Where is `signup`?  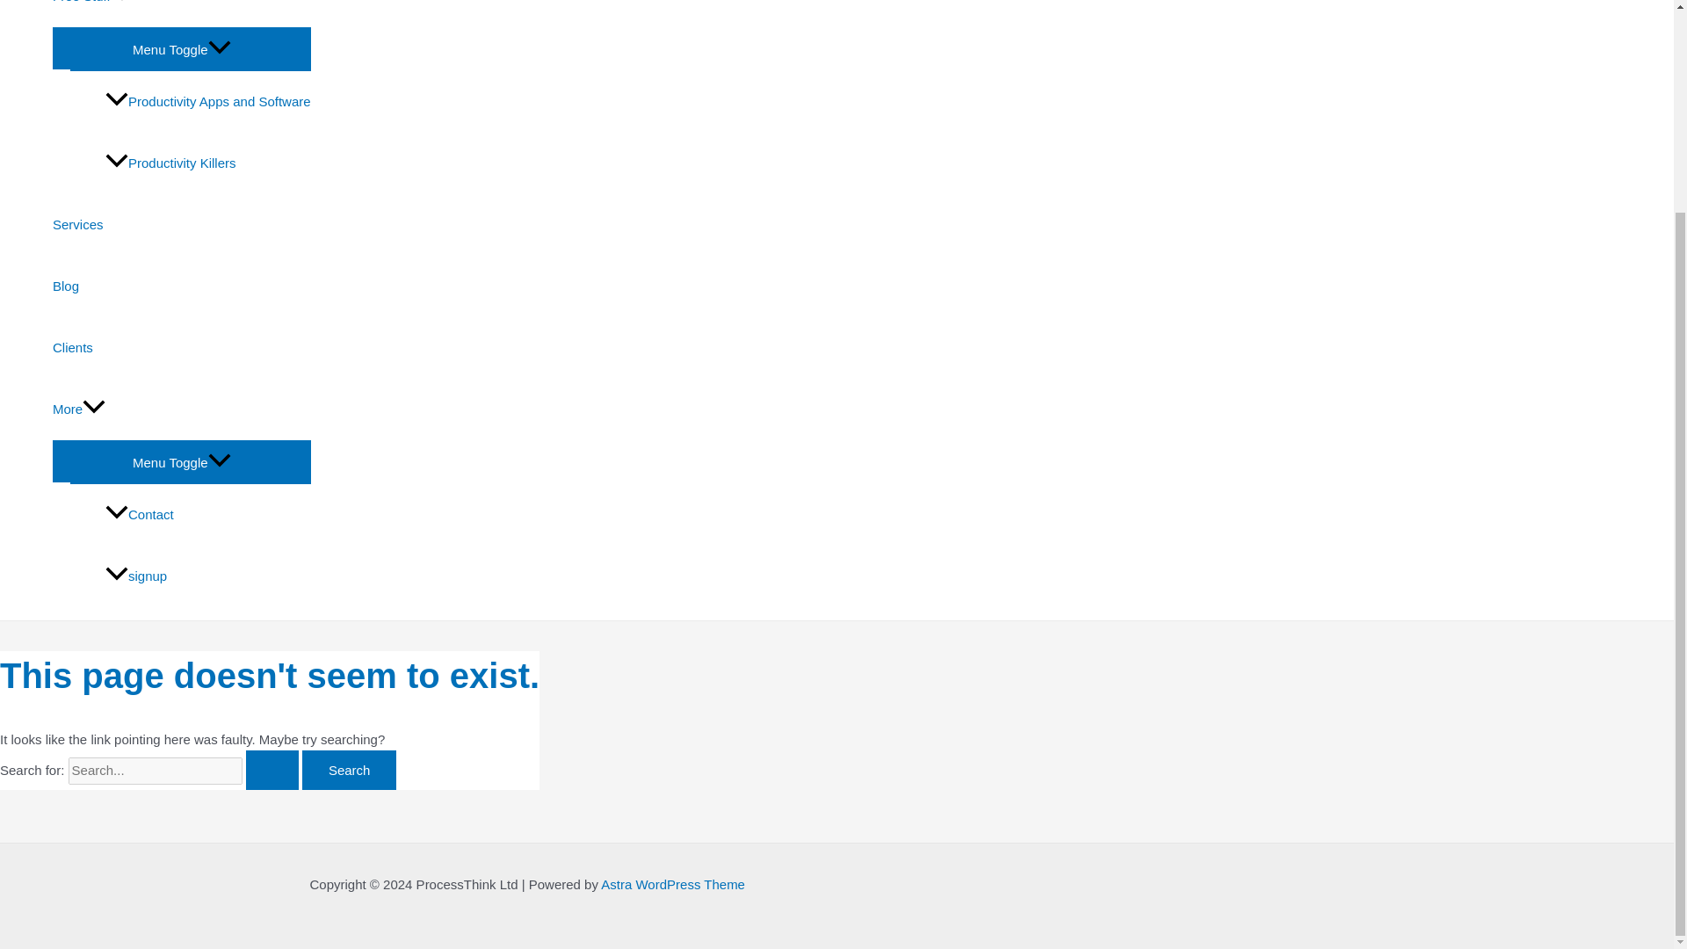 signup is located at coordinates (207, 576).